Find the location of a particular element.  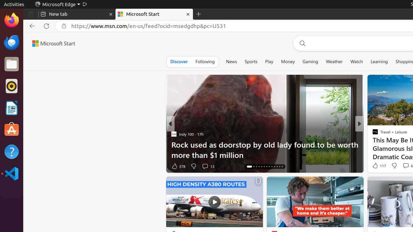

View comments 2 Comment is located at coordinates (404, 166).